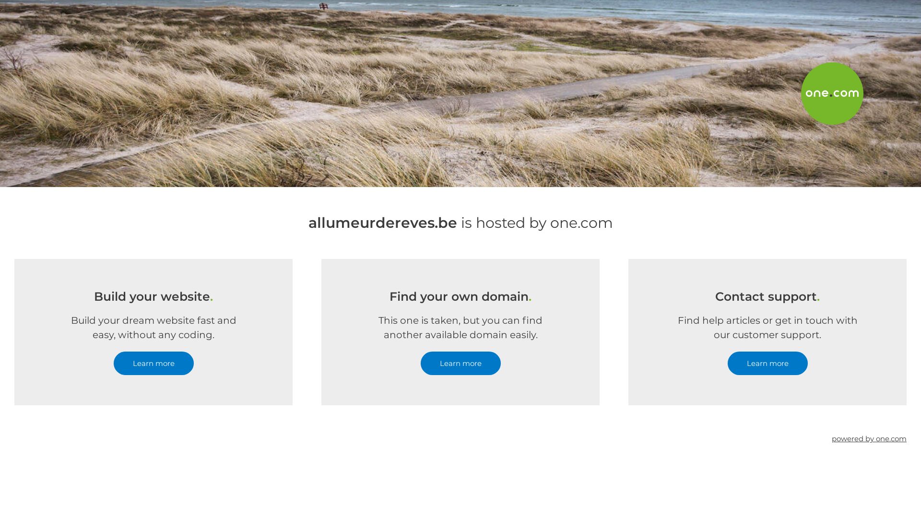 The width and height of the screenshot is (921, 518). I want to click on Learn more, so click(153, 364).